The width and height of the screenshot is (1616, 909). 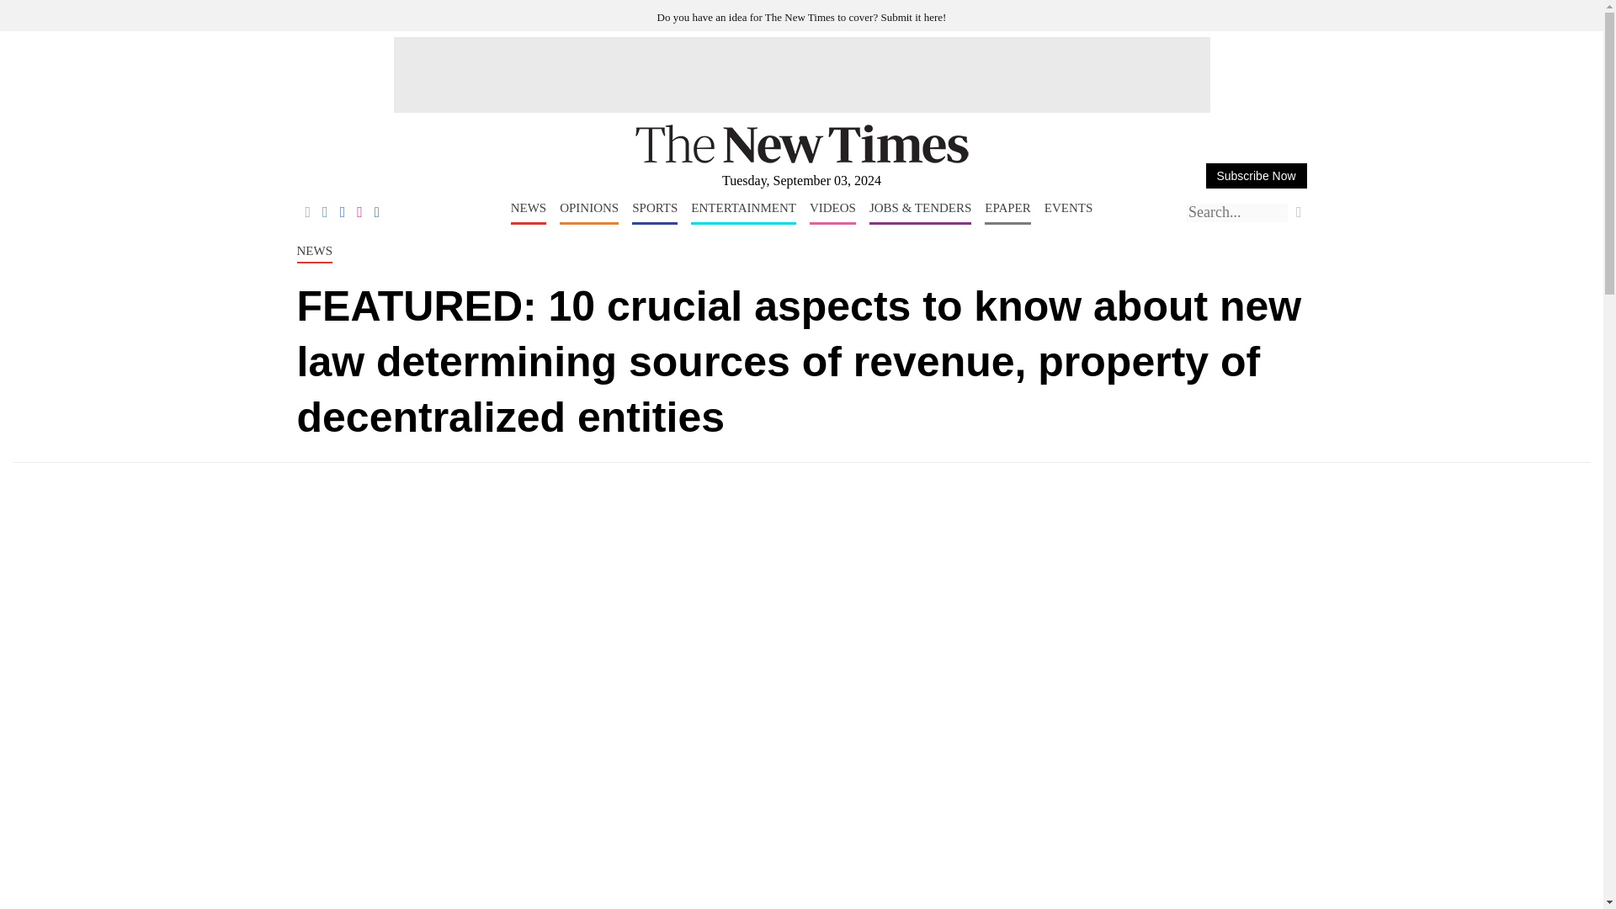 What do you see at coordinates (529, 212) in the screenshot?
I see `News` at bounding box center [529, 212].